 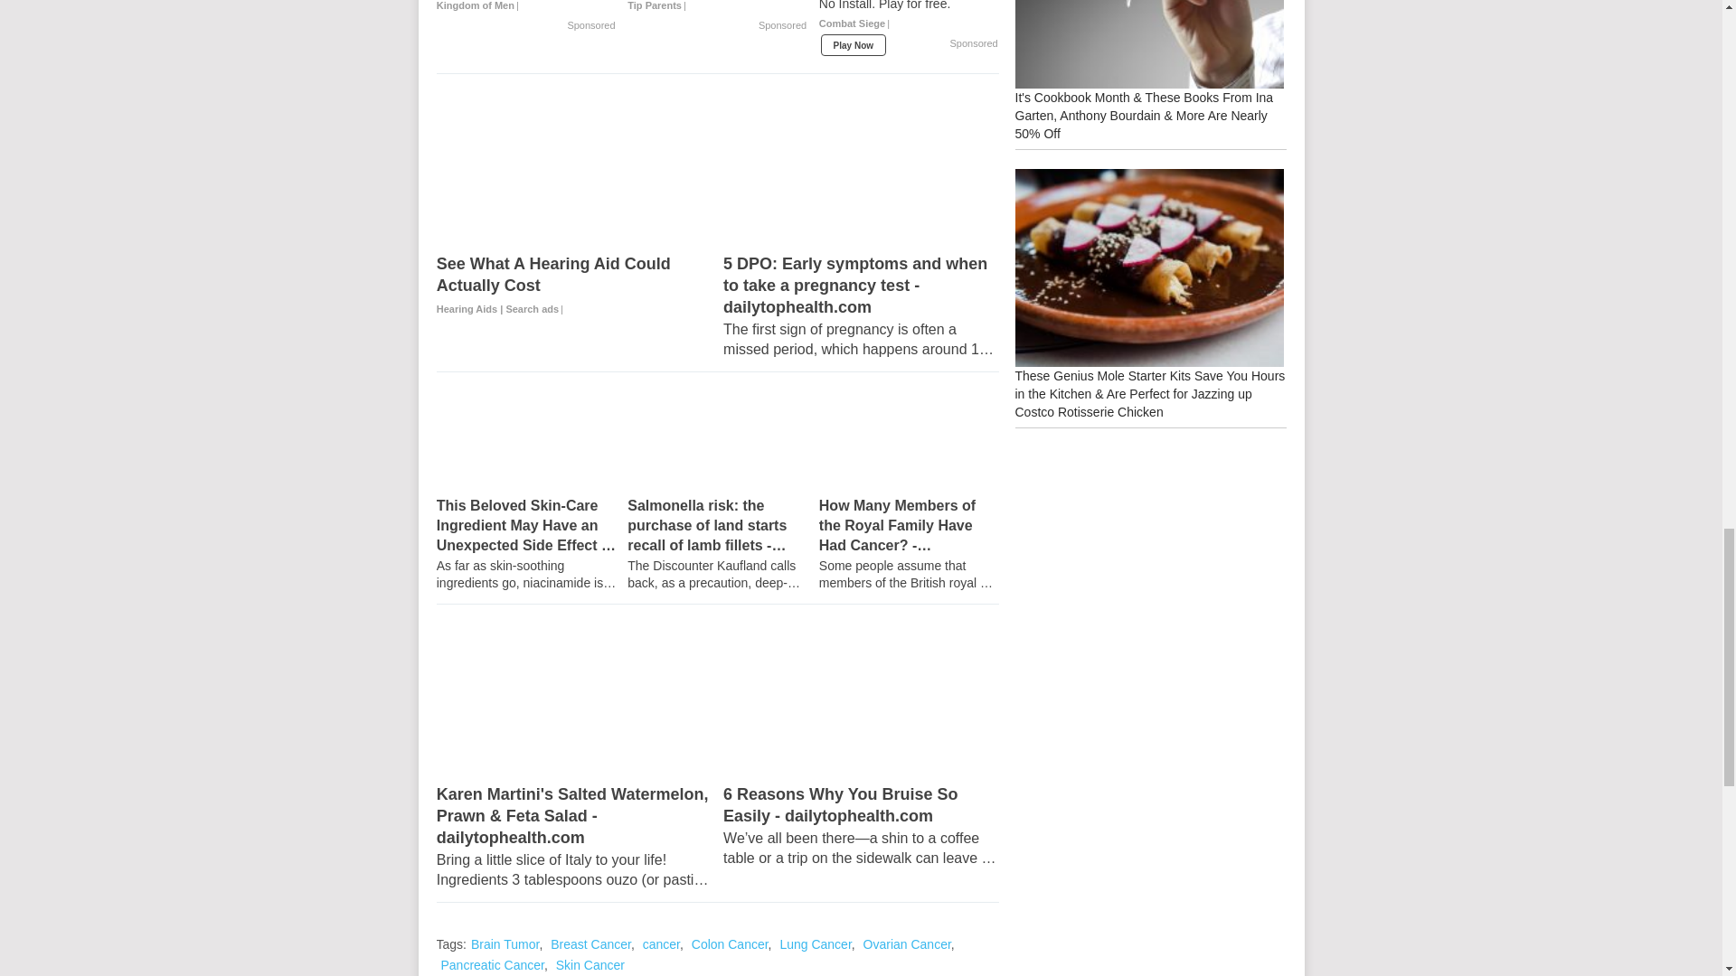 I want to click on Play Now, so click(x=854, y=44).